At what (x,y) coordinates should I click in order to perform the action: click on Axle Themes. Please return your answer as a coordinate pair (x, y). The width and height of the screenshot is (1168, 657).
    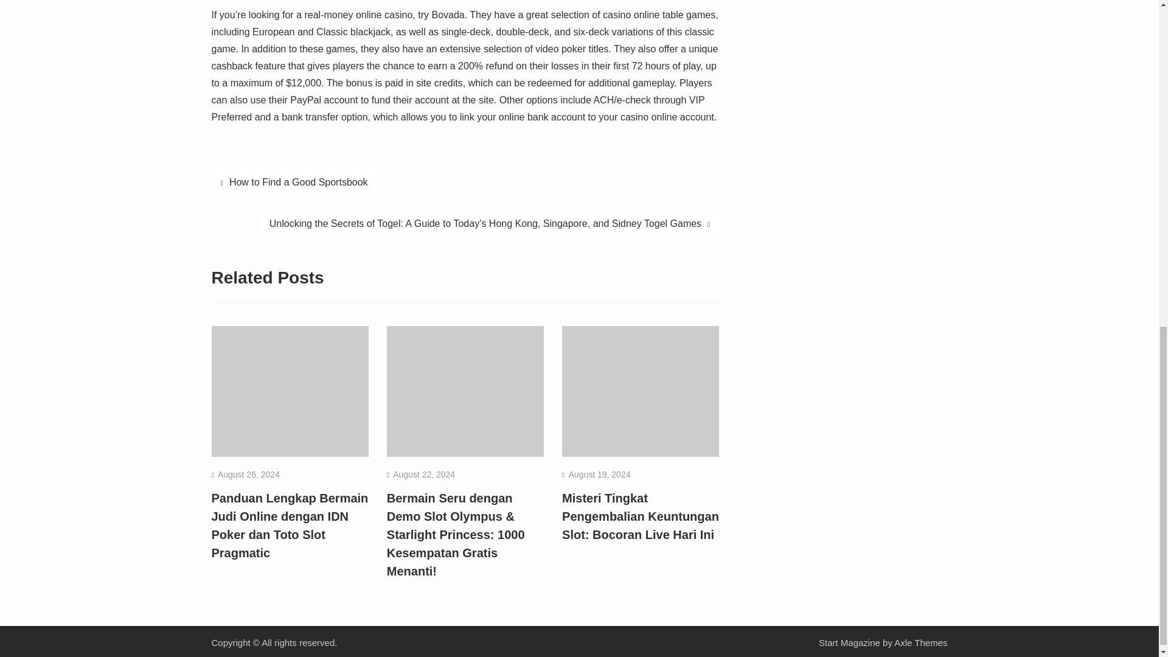
    Looking at the image, I should click on (921, 642).